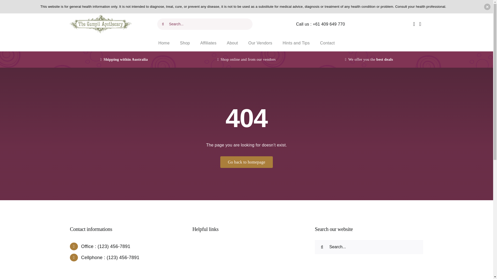 This screenshot has height=279, width=497. I want to click on Our Vendors, so click(260, 43).